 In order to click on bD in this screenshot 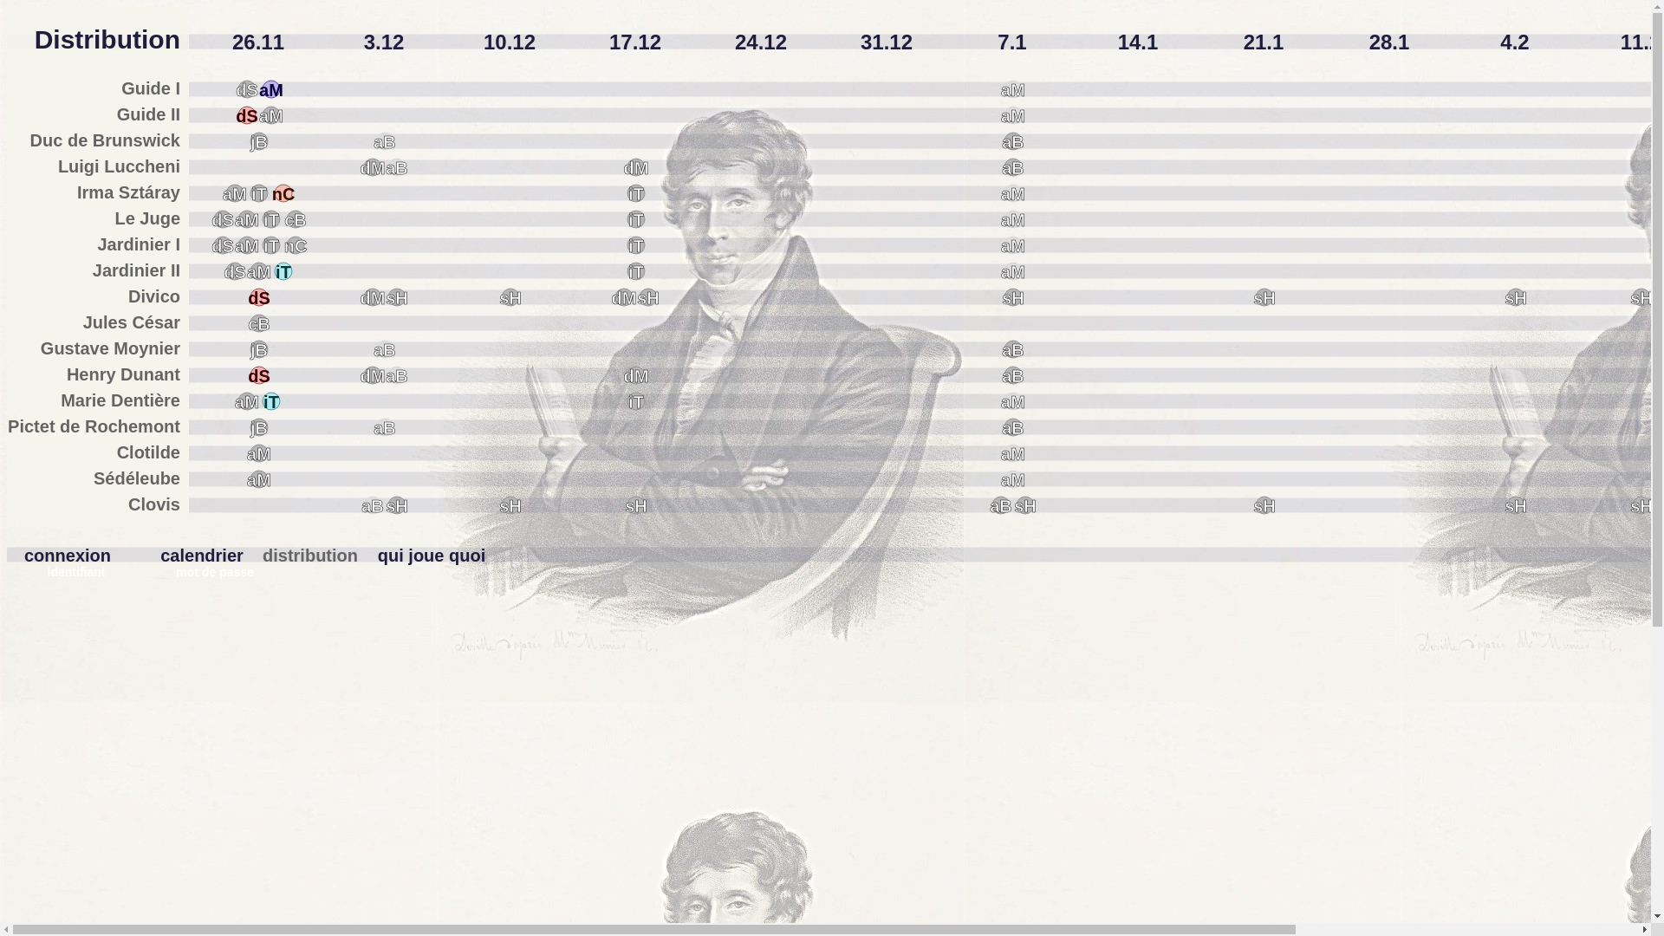, I will do `click(527, 645)`.